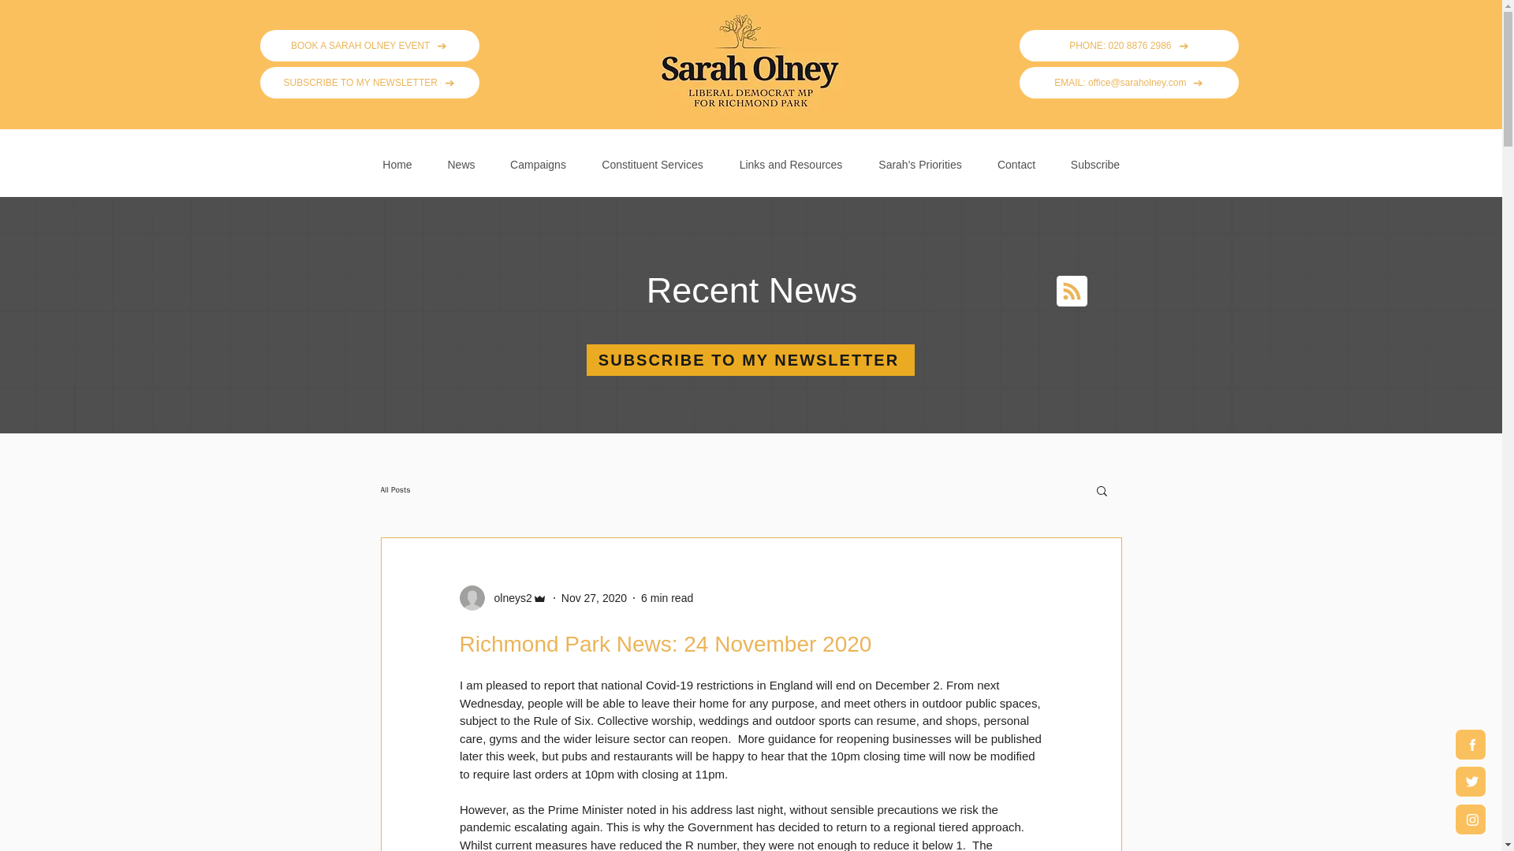 This screenshot has height=851, width=1514. I want to click on SUBSCRIBE TO MY NEWSLETTER, so click(370, 83).